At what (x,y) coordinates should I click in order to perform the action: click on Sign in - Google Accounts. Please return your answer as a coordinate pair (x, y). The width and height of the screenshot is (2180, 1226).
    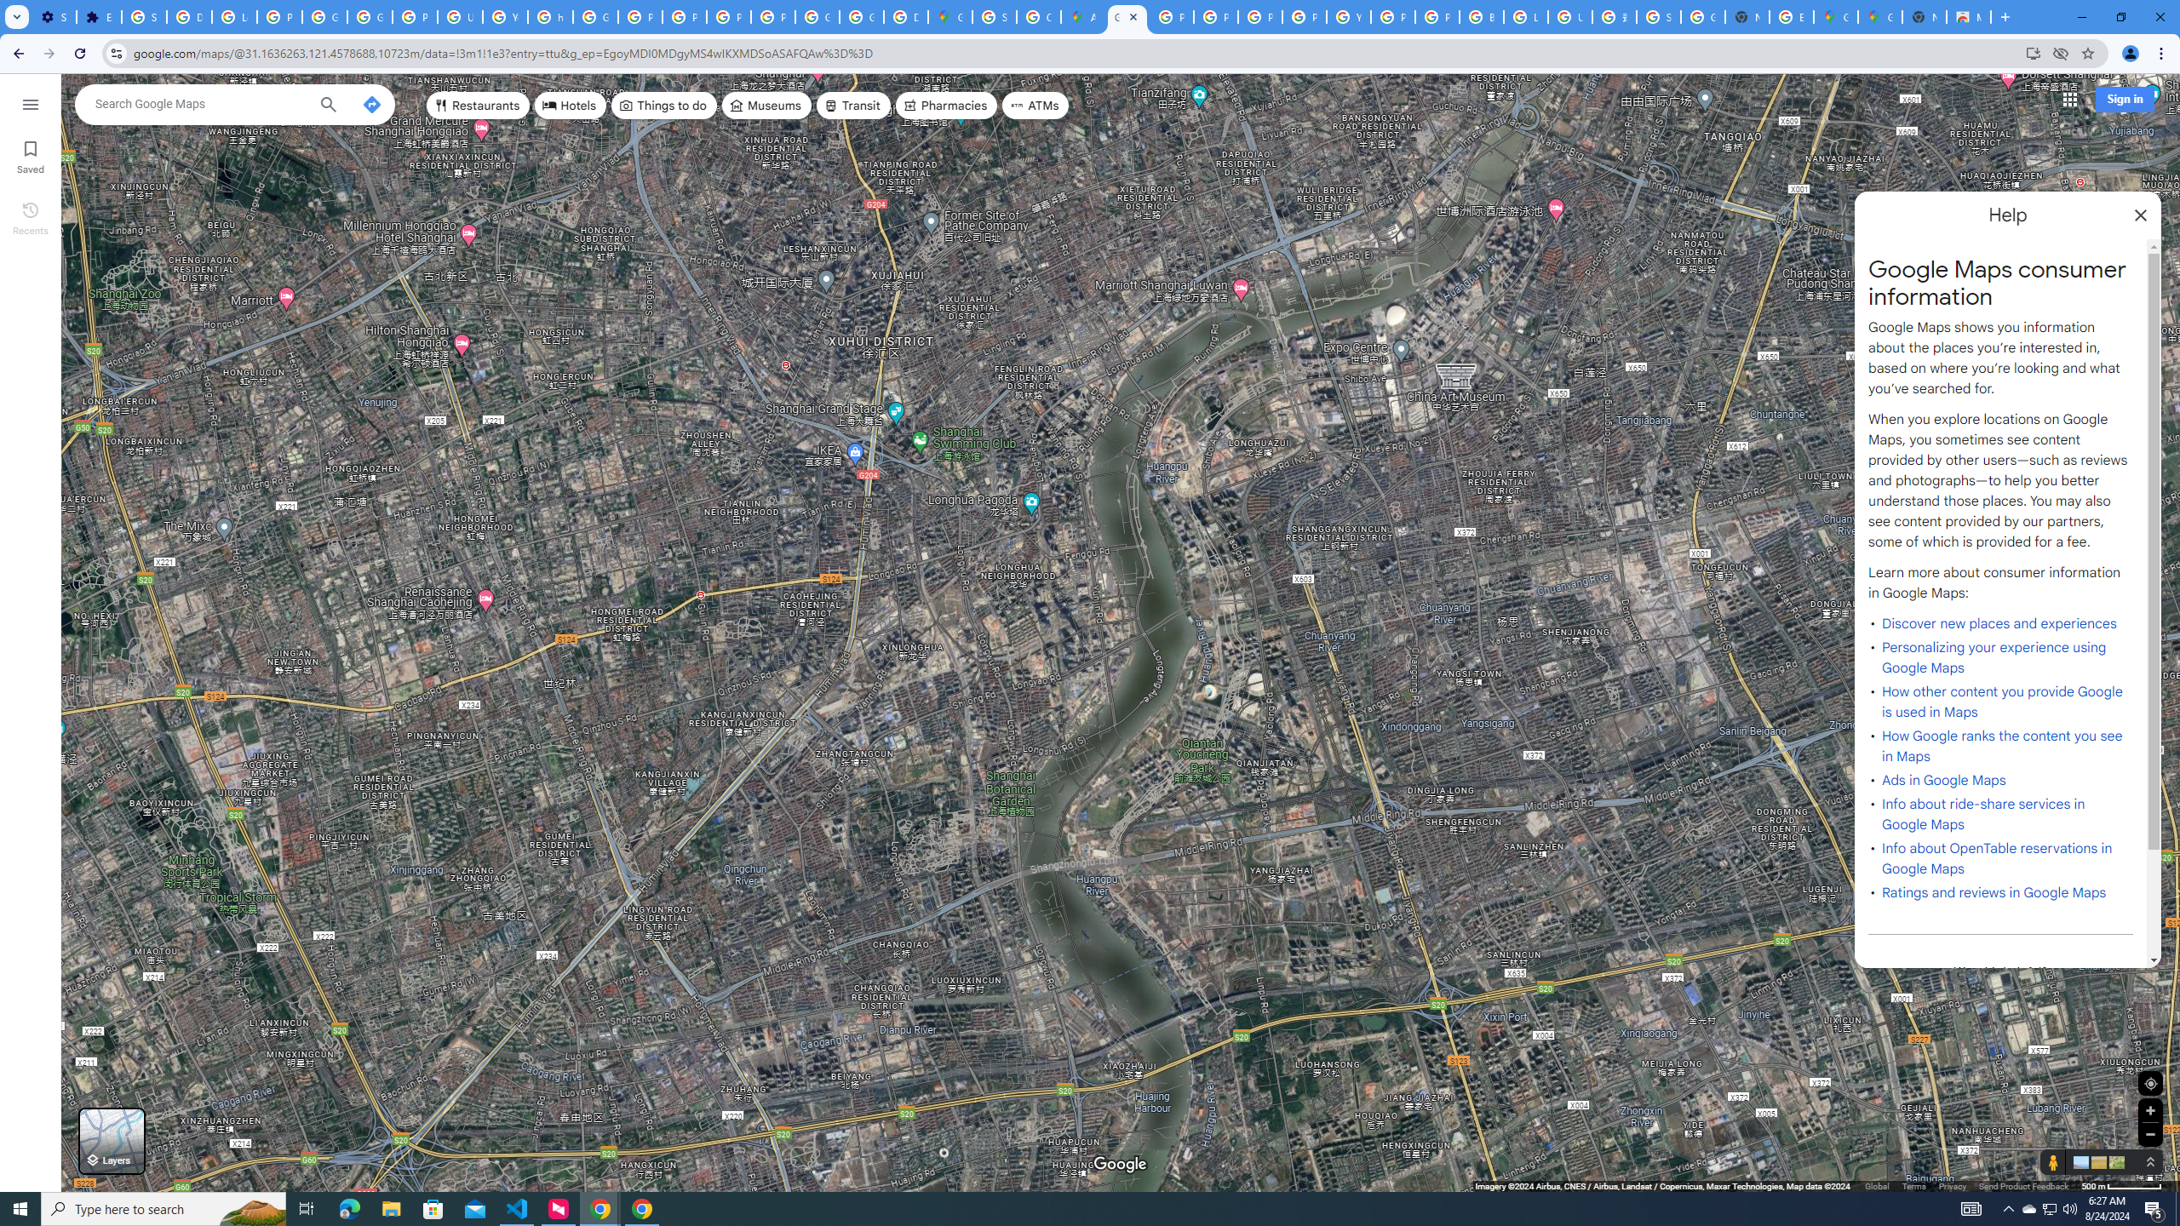
    Looking at the image, I should click on (1659, 17).